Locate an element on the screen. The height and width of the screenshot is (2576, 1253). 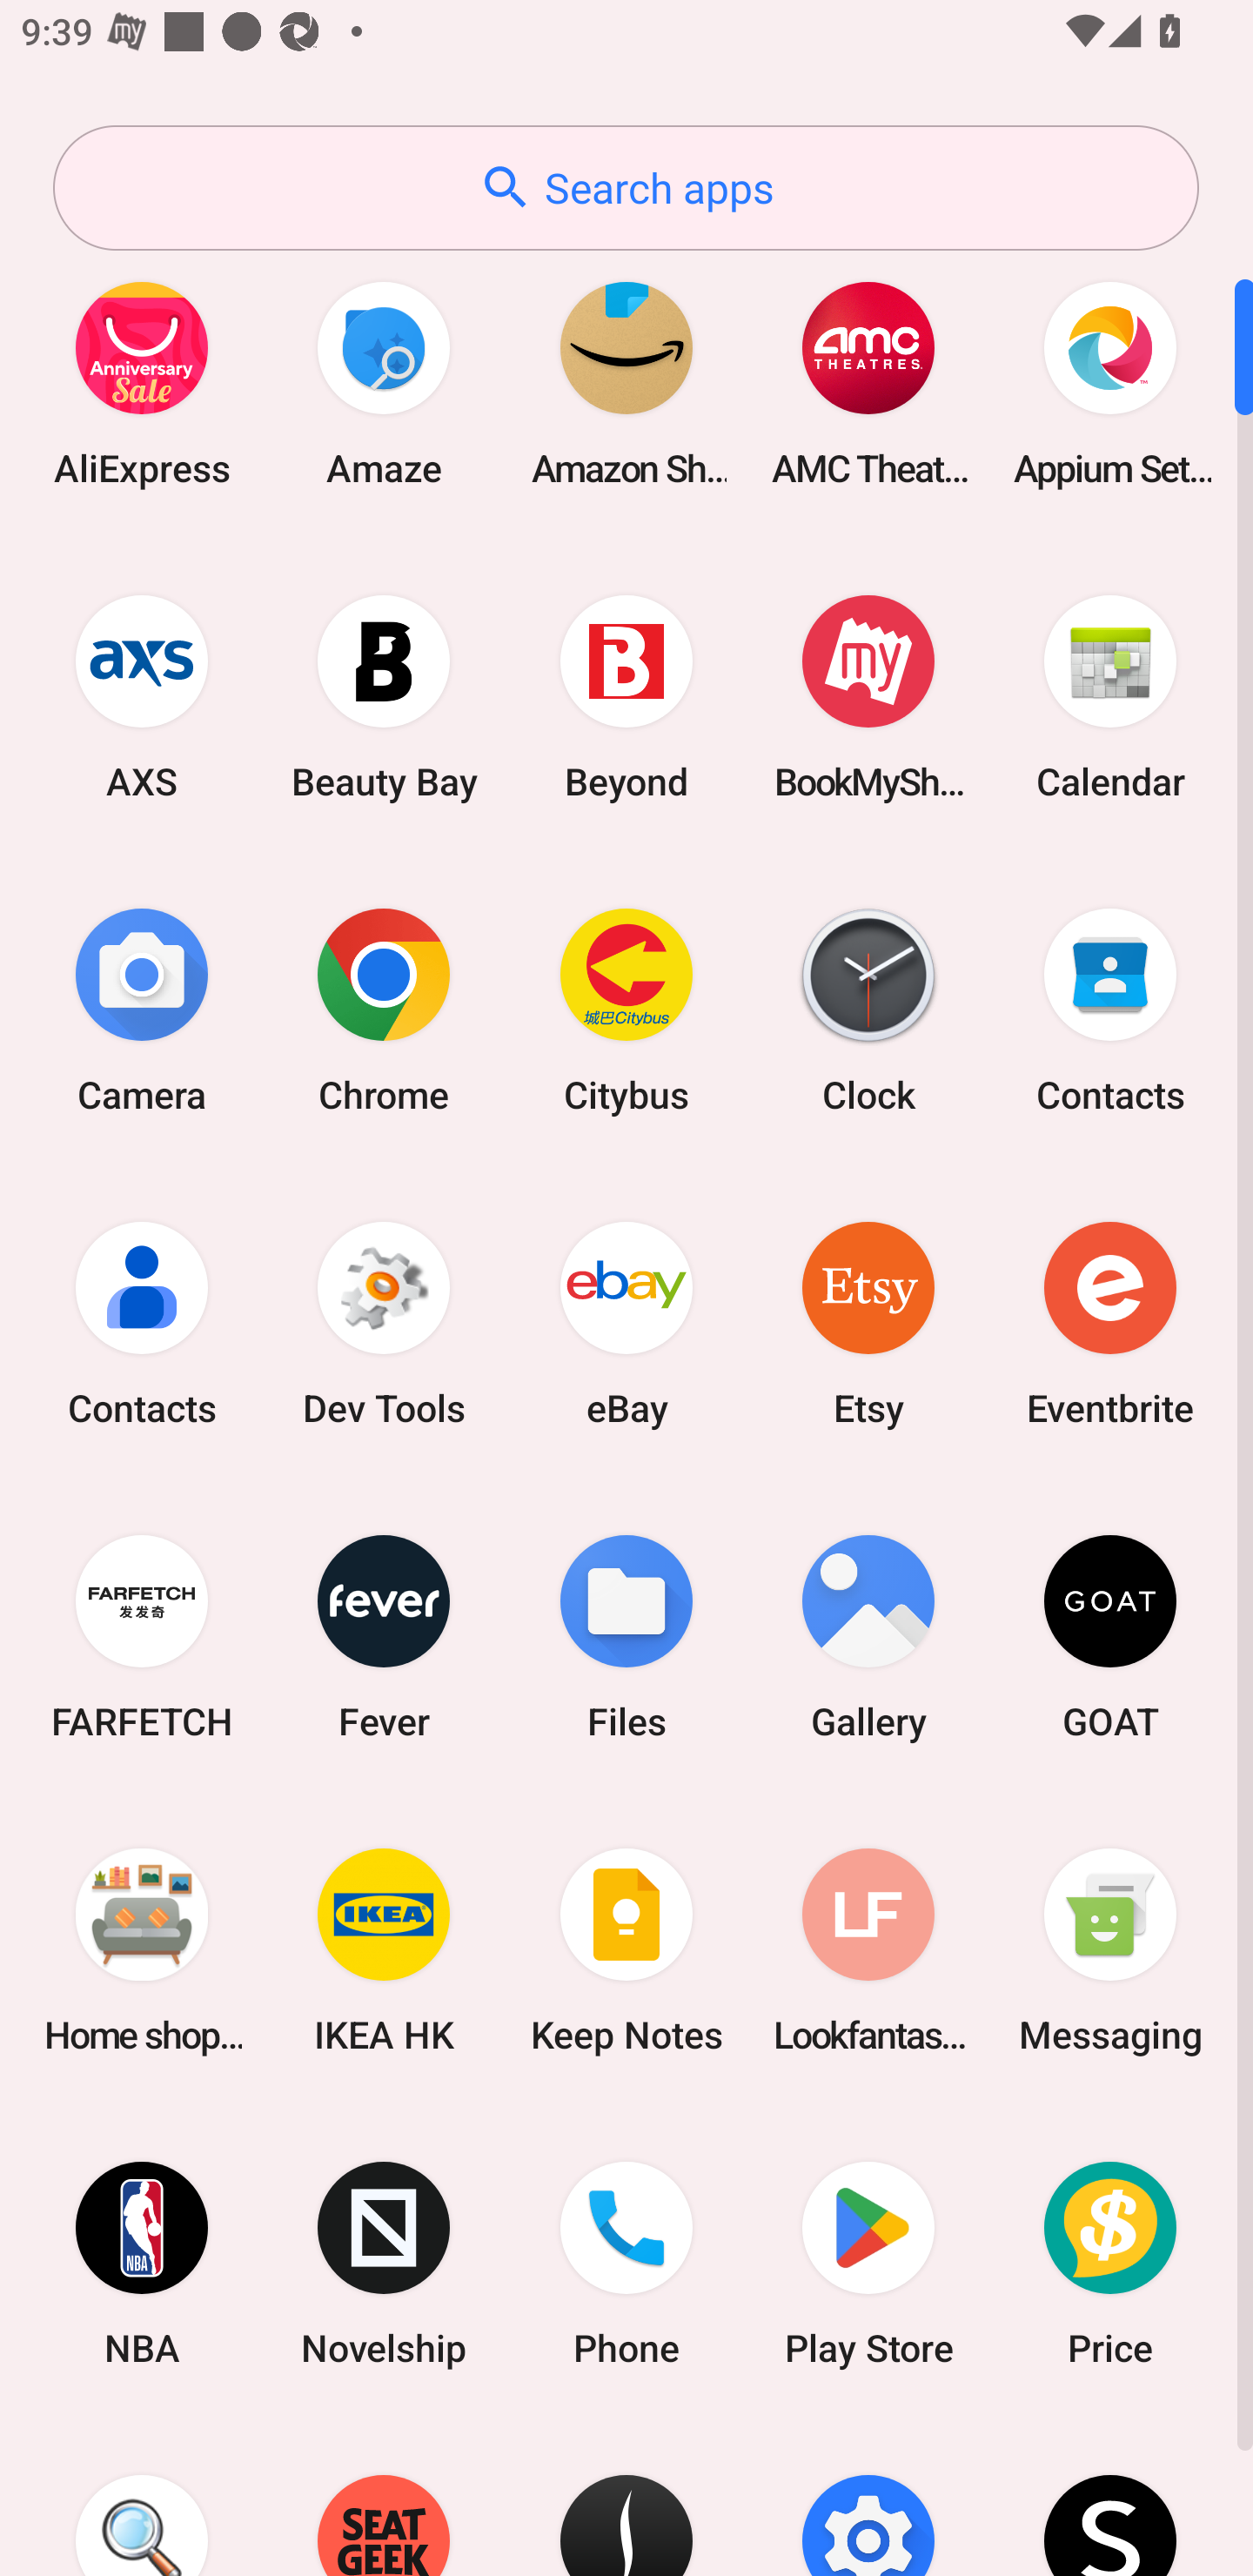
Camera is located at coordinates (142, 1010).